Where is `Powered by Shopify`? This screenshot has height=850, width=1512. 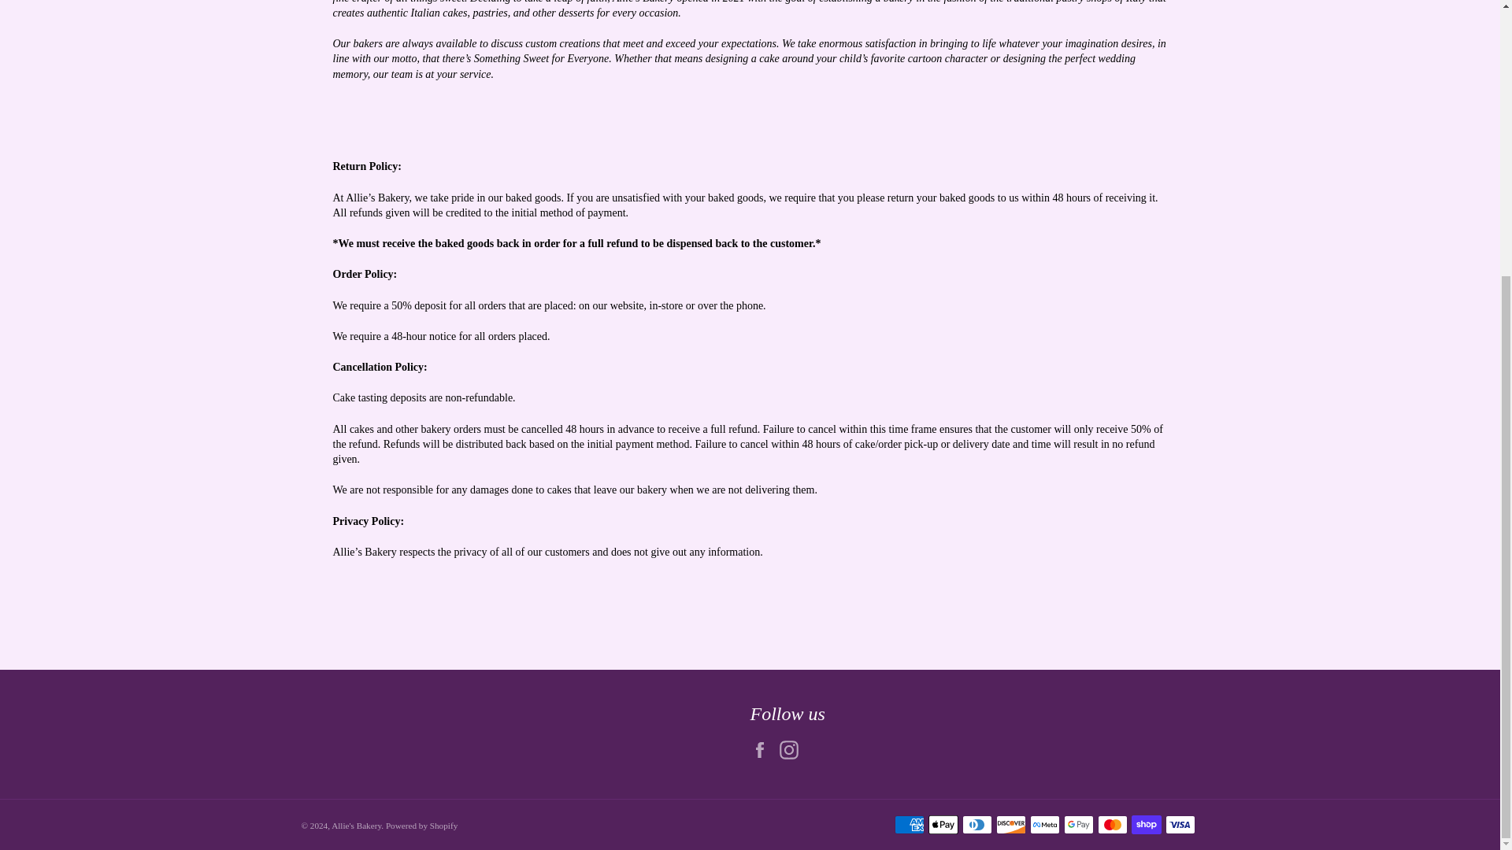 Powered by Shopify is located at coordinates (421, 826).